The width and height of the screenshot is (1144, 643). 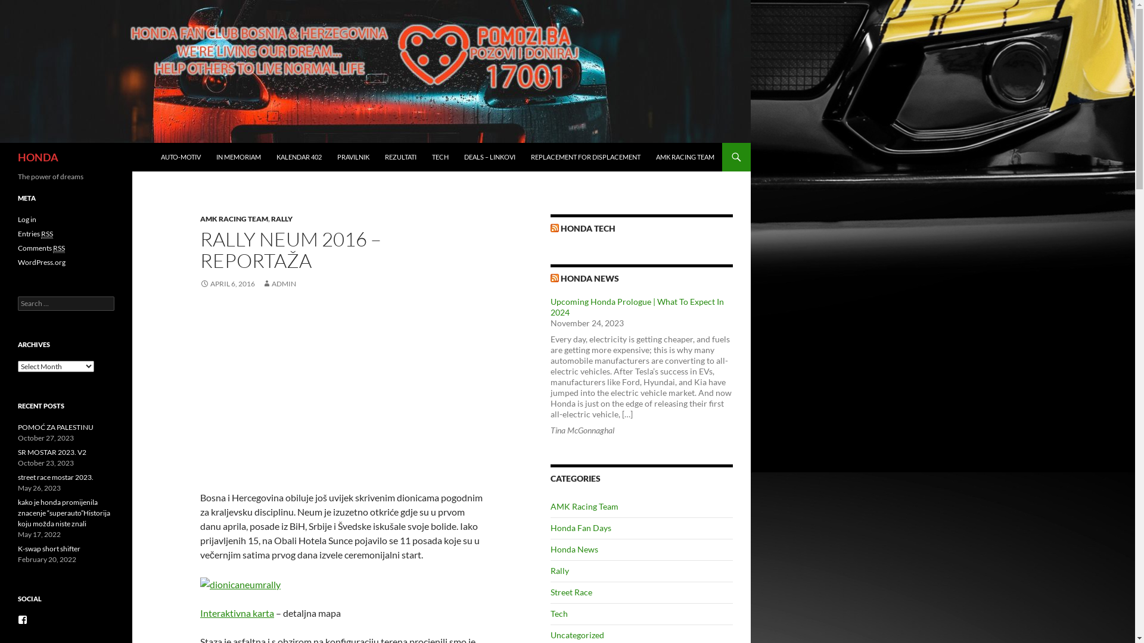 I want to click on Search, so click(x=4, y=143).